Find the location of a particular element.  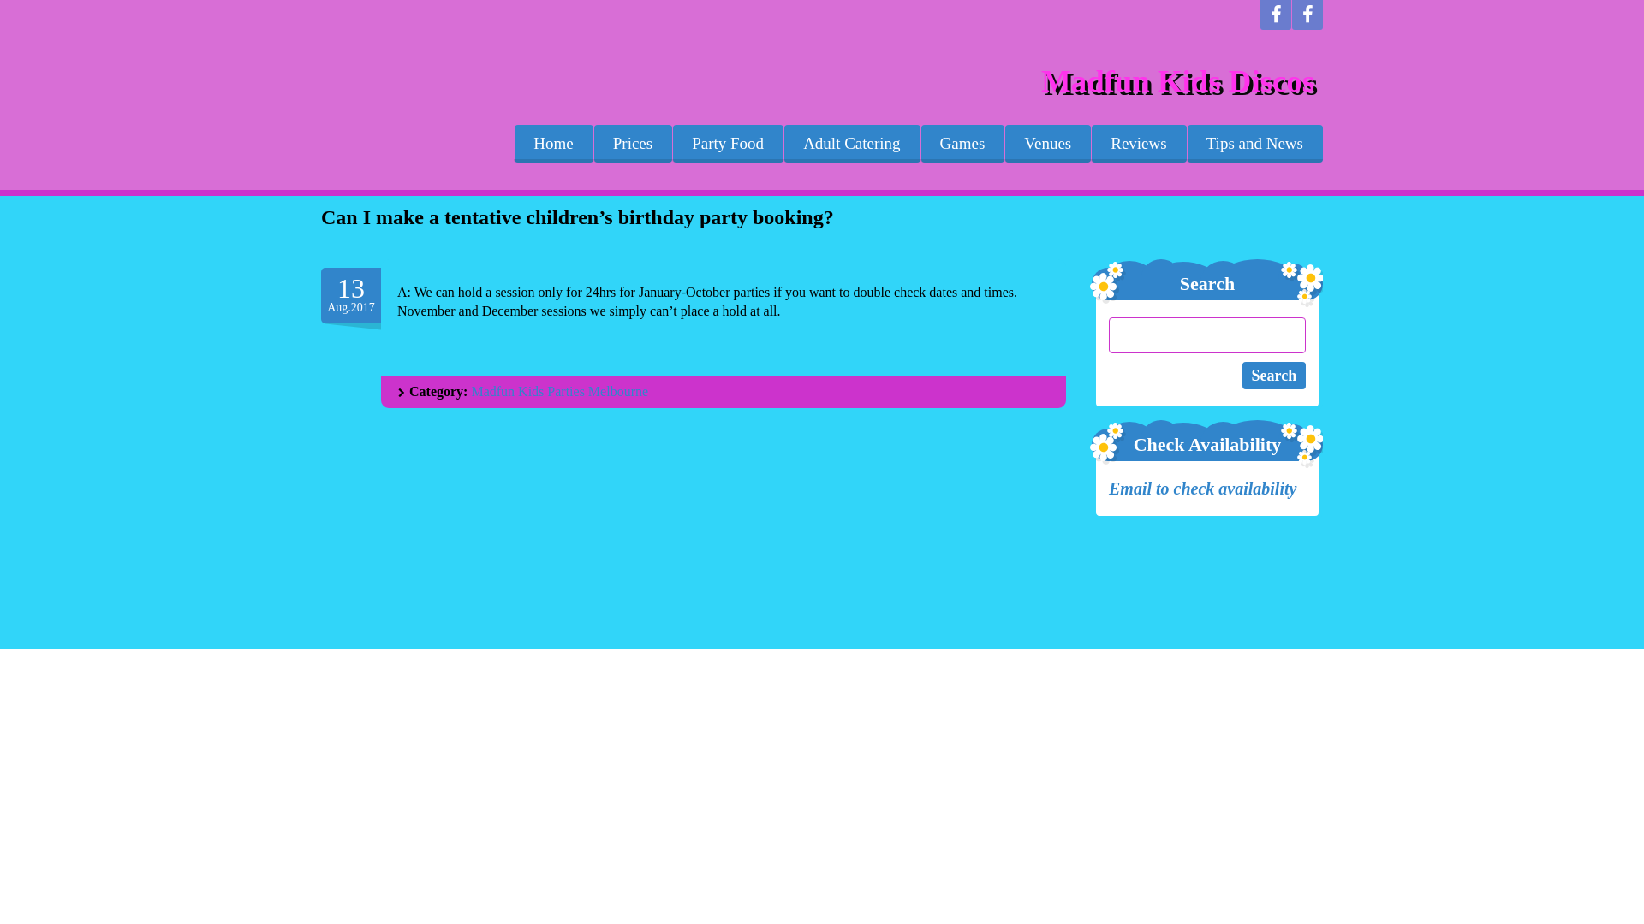

Madfun Kids Parties Melbourne is located at coordinates (560, 392).